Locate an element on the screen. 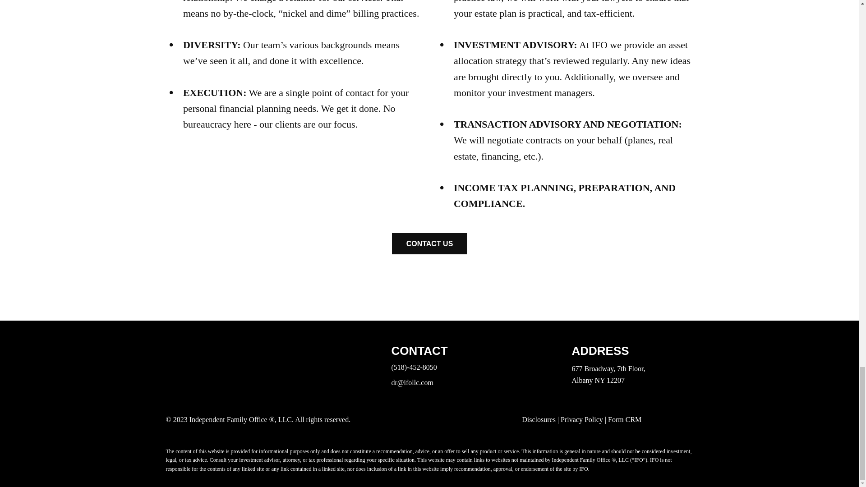 The width and height of the screenshot is (866, 487). Disclosures is located at coordinates (539, 419).